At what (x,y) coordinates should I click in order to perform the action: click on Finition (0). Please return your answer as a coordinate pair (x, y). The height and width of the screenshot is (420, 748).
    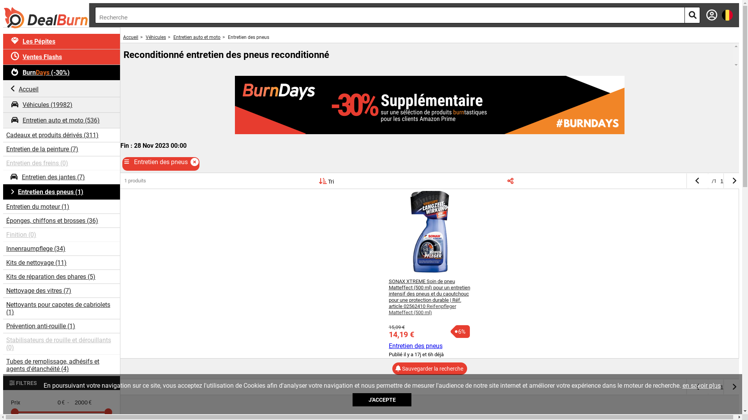
    Looking at the image, I should click on (62, 235).